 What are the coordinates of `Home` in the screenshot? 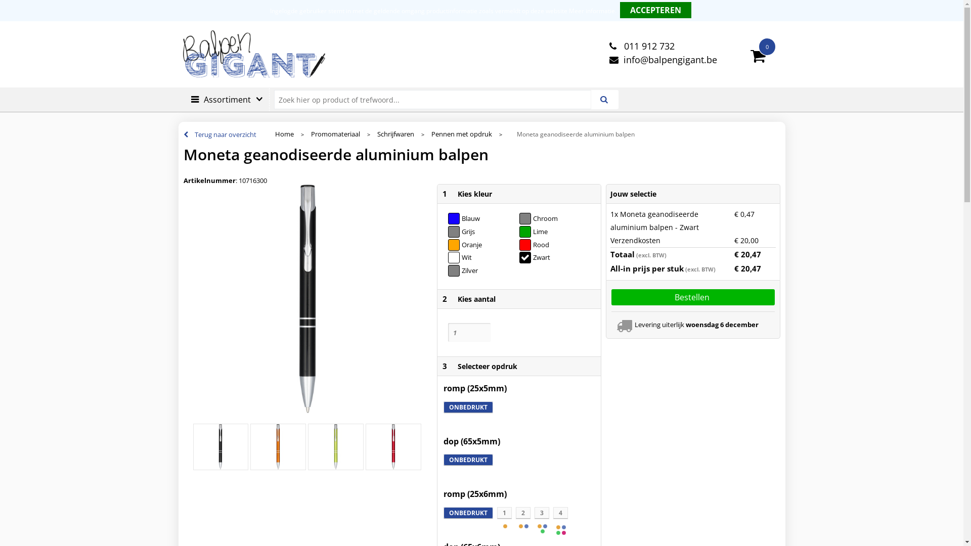 It's located at (284, 134).